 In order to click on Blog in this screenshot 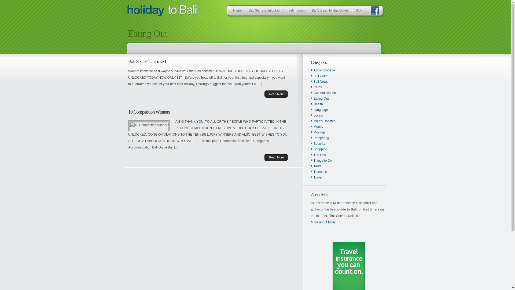, I will do `click(359, 11)`.